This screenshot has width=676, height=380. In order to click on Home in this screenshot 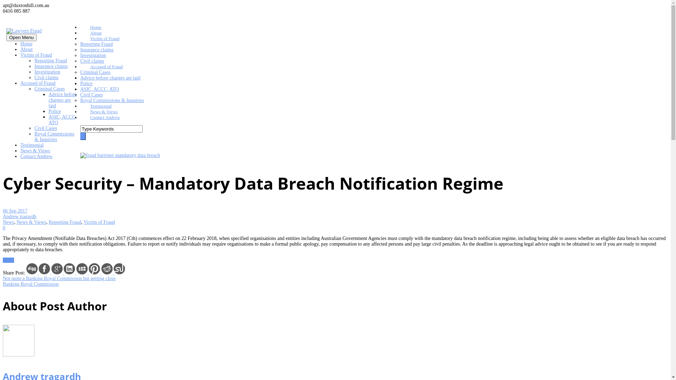, I will do `click(91, 32)`.